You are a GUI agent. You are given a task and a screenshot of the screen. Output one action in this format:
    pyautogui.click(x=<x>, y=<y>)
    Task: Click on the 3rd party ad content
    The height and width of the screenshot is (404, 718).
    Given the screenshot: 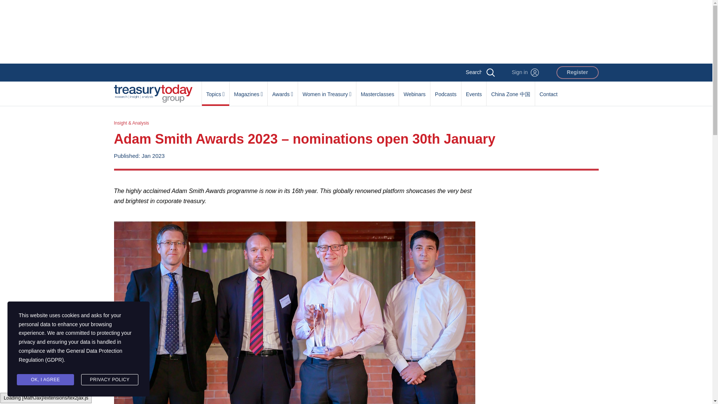 What is the action you would take?
    pyautogui.click(x=541, y=349)
    